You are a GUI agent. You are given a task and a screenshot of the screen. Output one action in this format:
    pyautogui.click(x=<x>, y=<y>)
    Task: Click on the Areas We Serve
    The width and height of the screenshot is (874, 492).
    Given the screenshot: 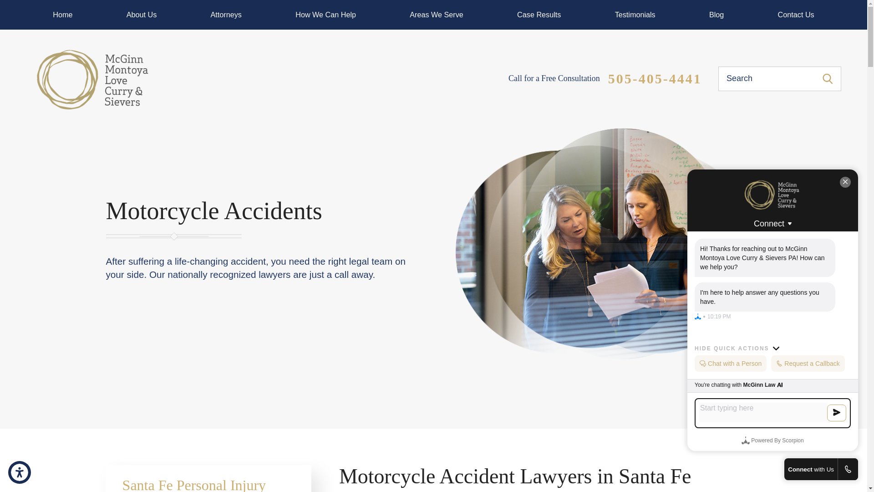 What is the action you would take?
    pyautogui.click(x=436, y=15)
    